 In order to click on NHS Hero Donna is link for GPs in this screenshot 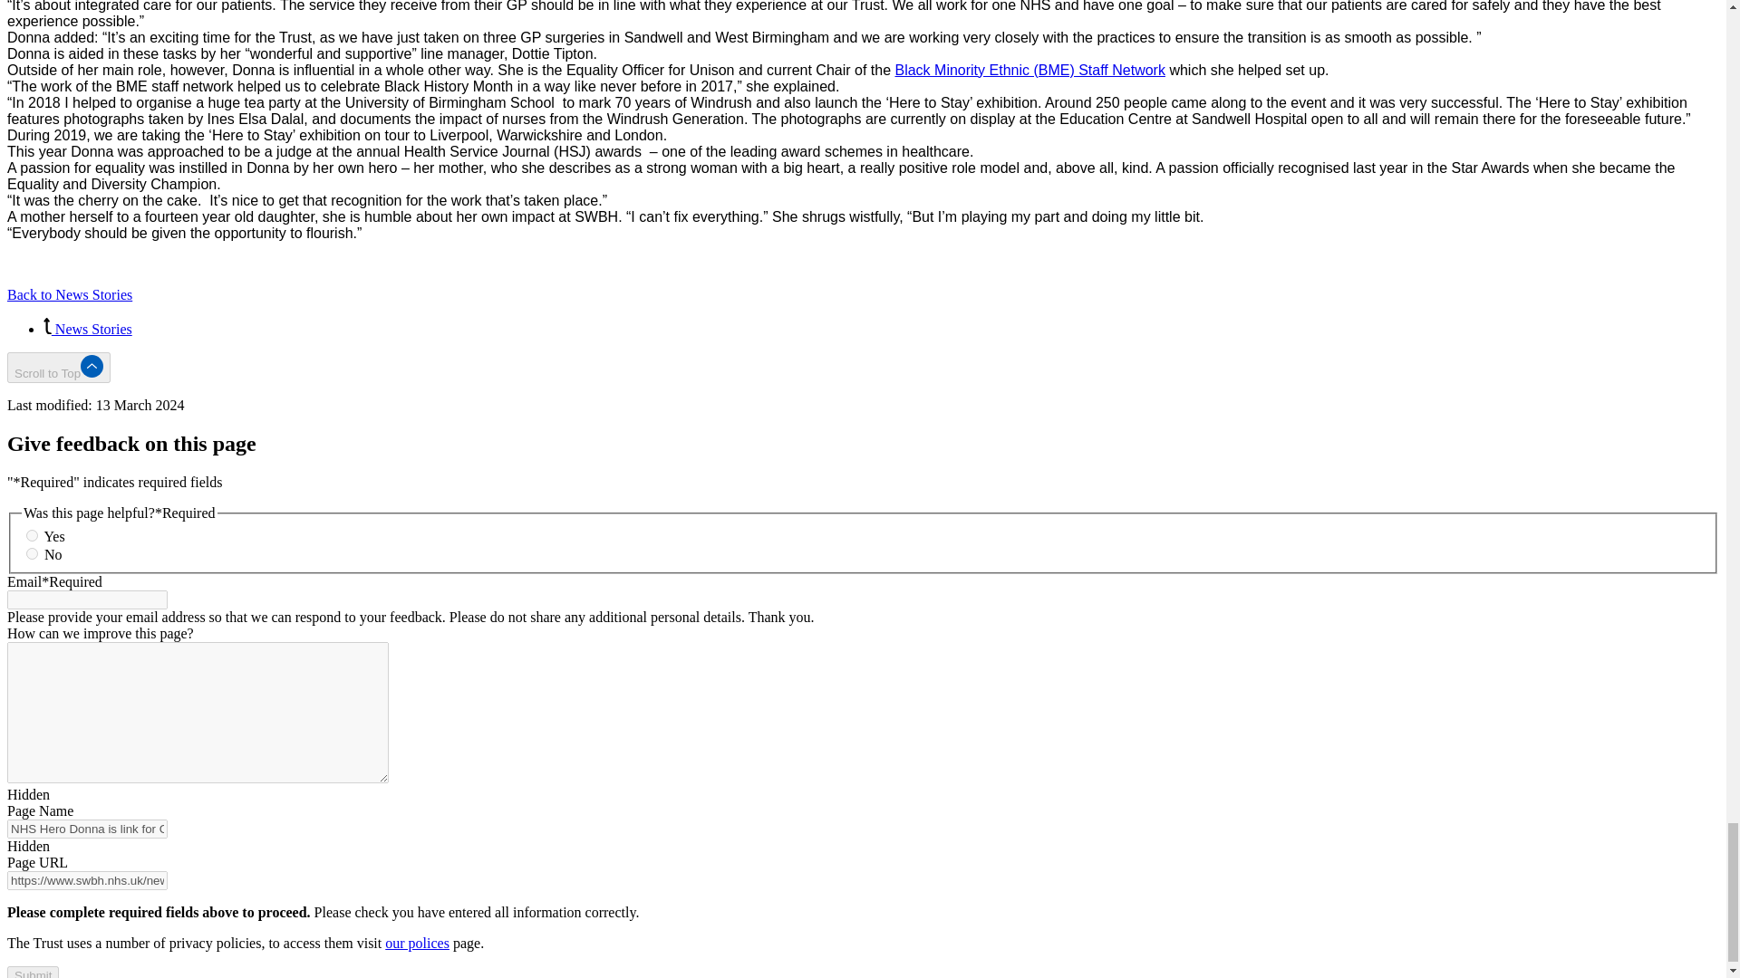, I will do `click(87, 829)`.